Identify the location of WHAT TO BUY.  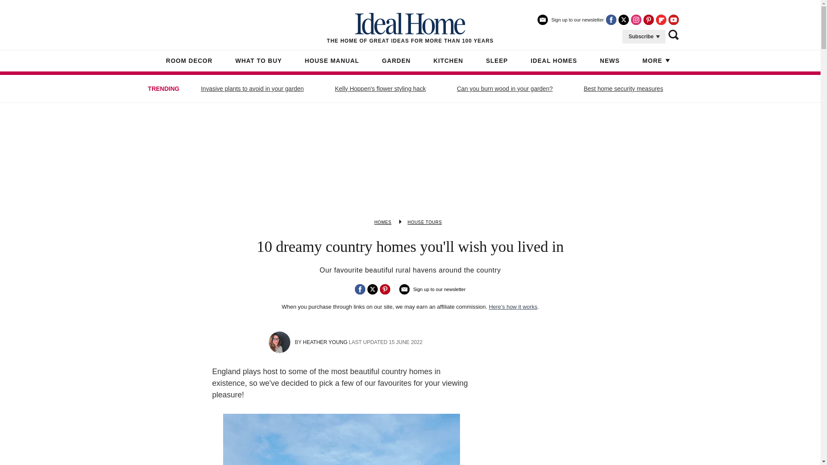
(258, 62).